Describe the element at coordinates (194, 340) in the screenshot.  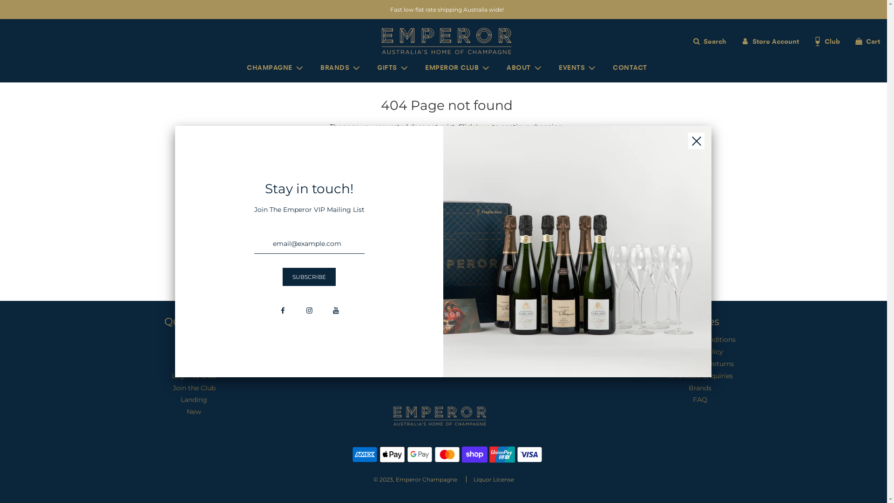
I see `Contact` at that location.